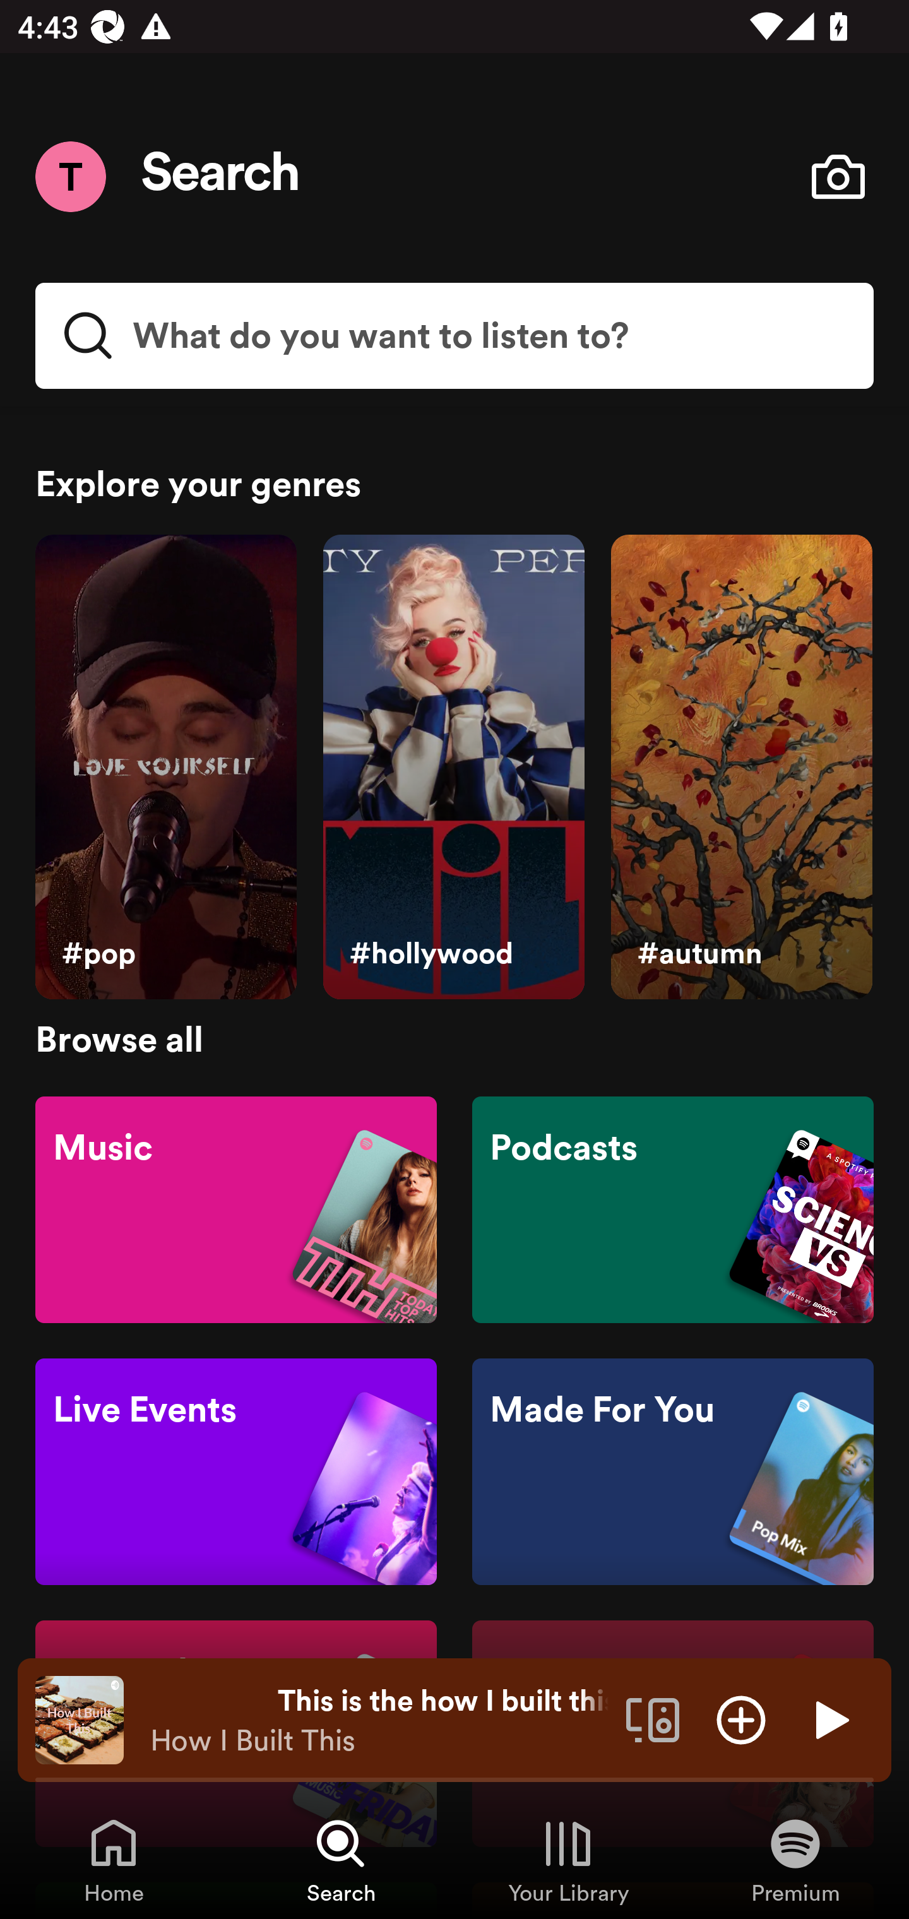 This screenshot has width=909, height=1919. What do you see at coordinates (672, 1208) in the screenshot?
I see `Podcasts` at bounding box center [672, 1208].